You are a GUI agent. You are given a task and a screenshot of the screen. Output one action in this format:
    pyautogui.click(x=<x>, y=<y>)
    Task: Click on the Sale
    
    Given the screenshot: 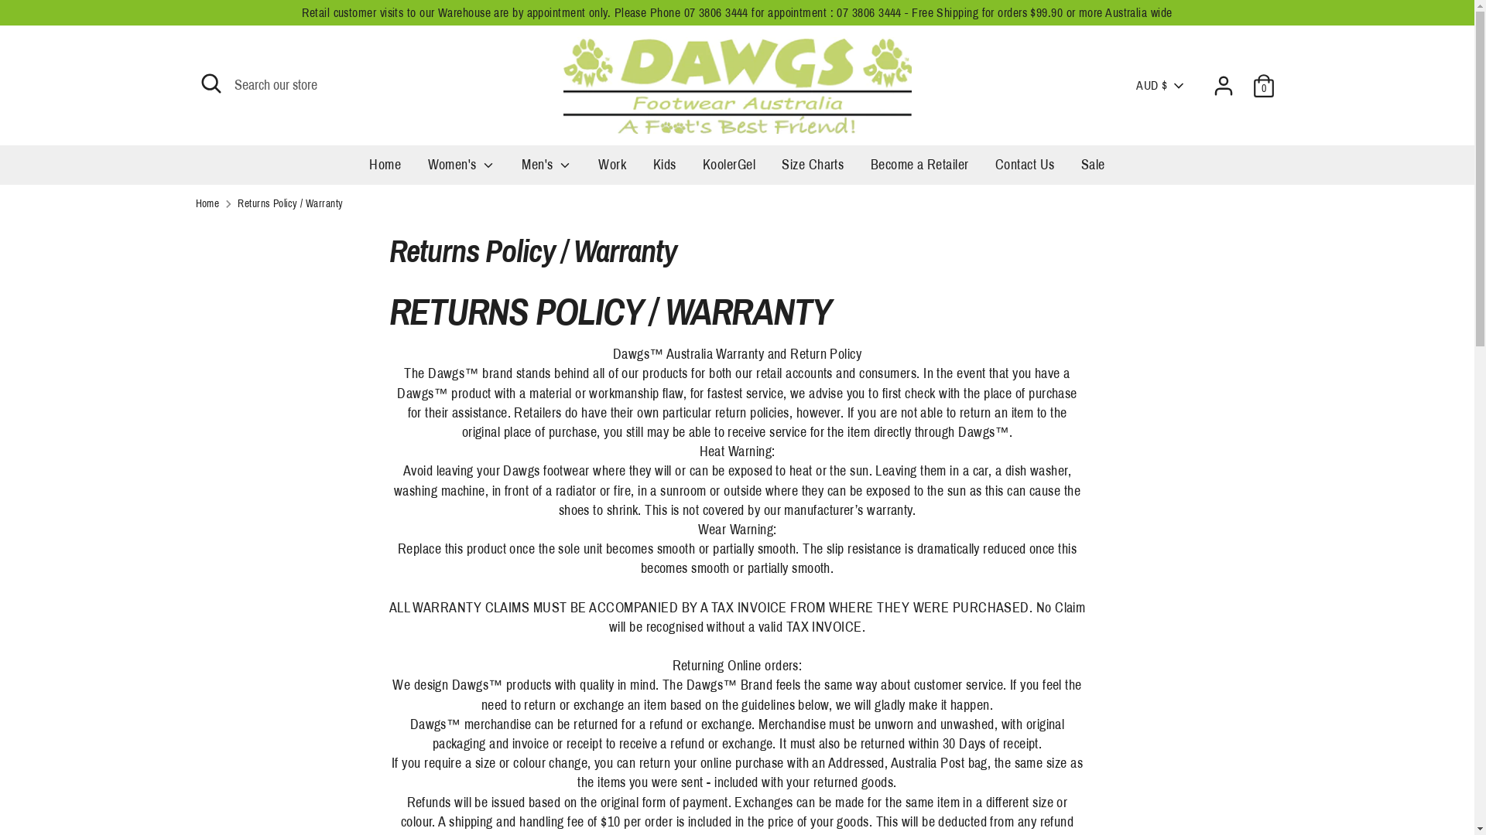 What is the action you would take?
    pyautogui.click(x=1093, y=170)
    